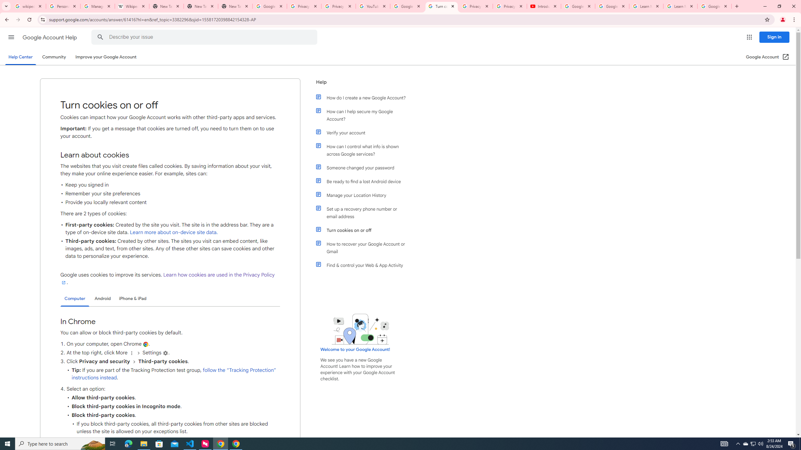 The height and width of the screenshot is (450, 801). What do you see at coordinates (205, 37) in the screenshot?
I see `Describe your issue` at bounding box center [205, 37].